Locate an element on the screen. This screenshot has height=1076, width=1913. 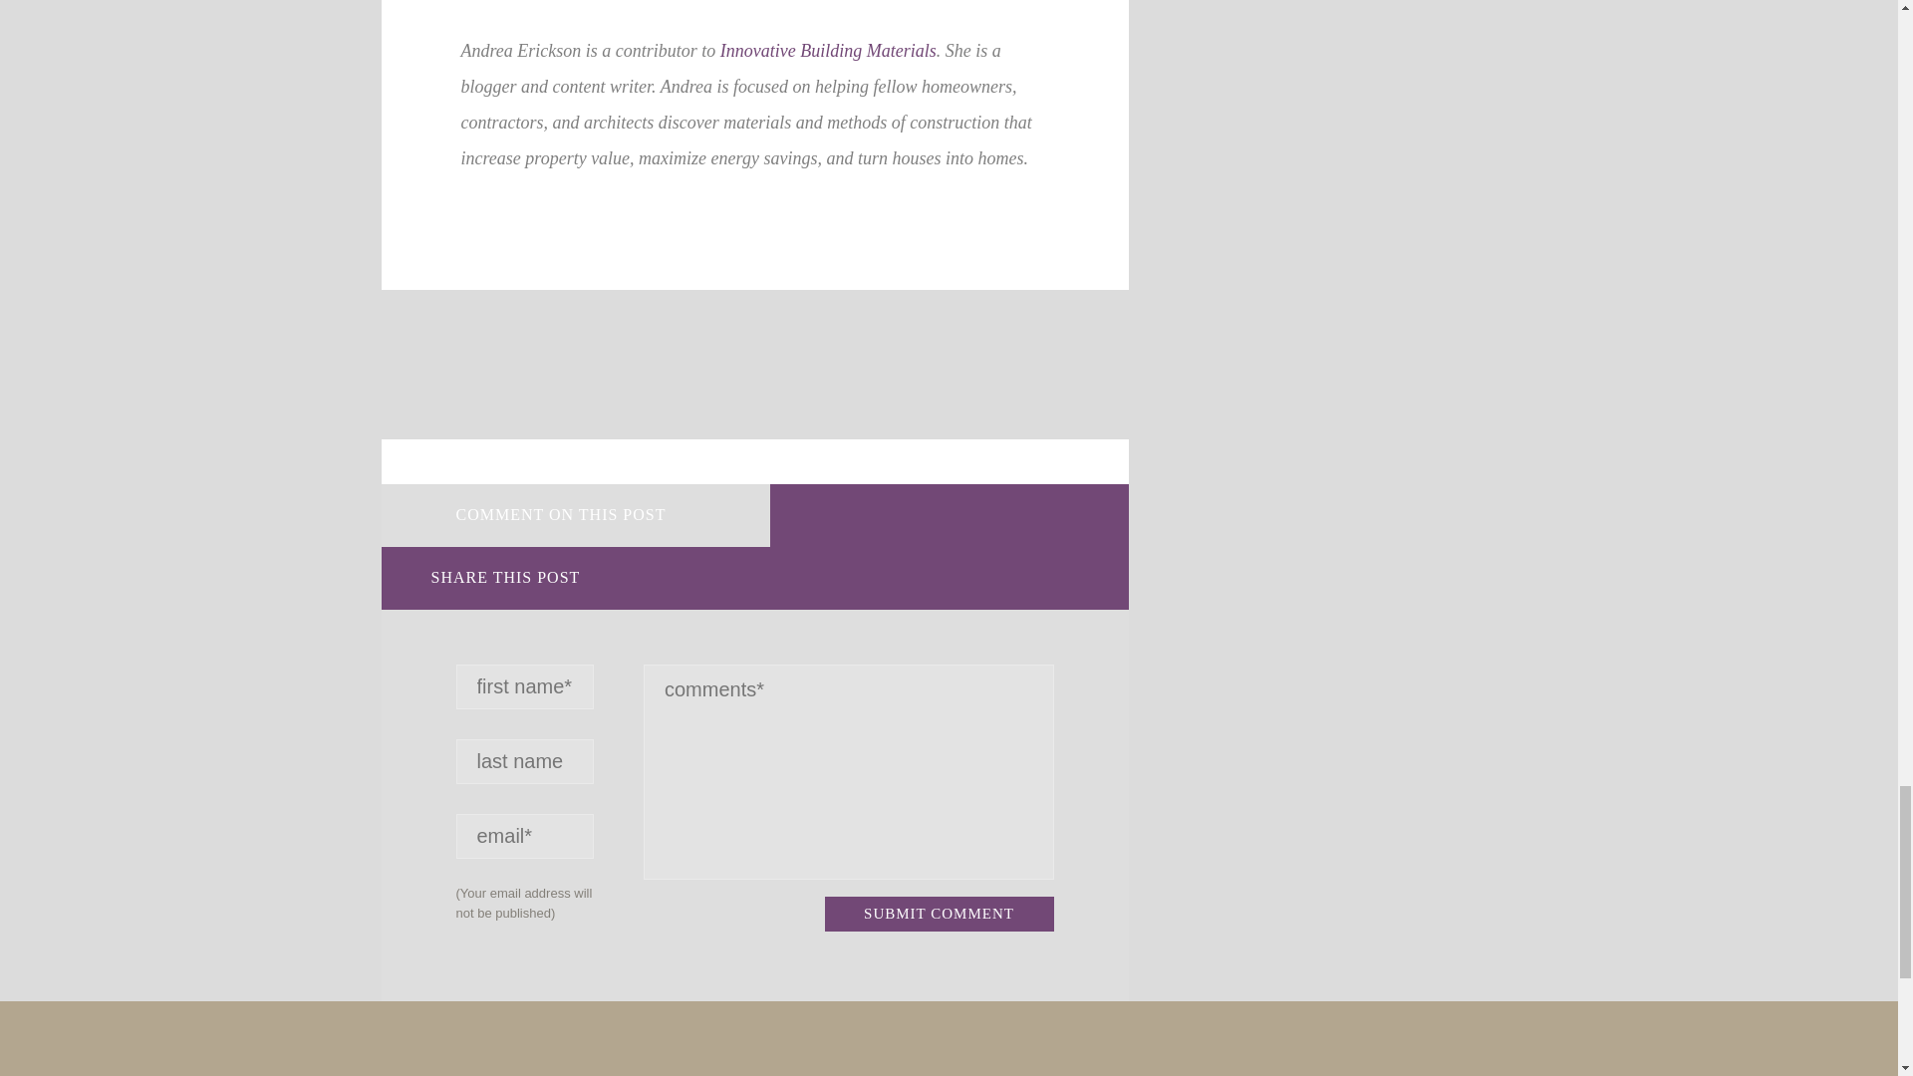
SHARE THIS POST is located at coordinates (574, 578).